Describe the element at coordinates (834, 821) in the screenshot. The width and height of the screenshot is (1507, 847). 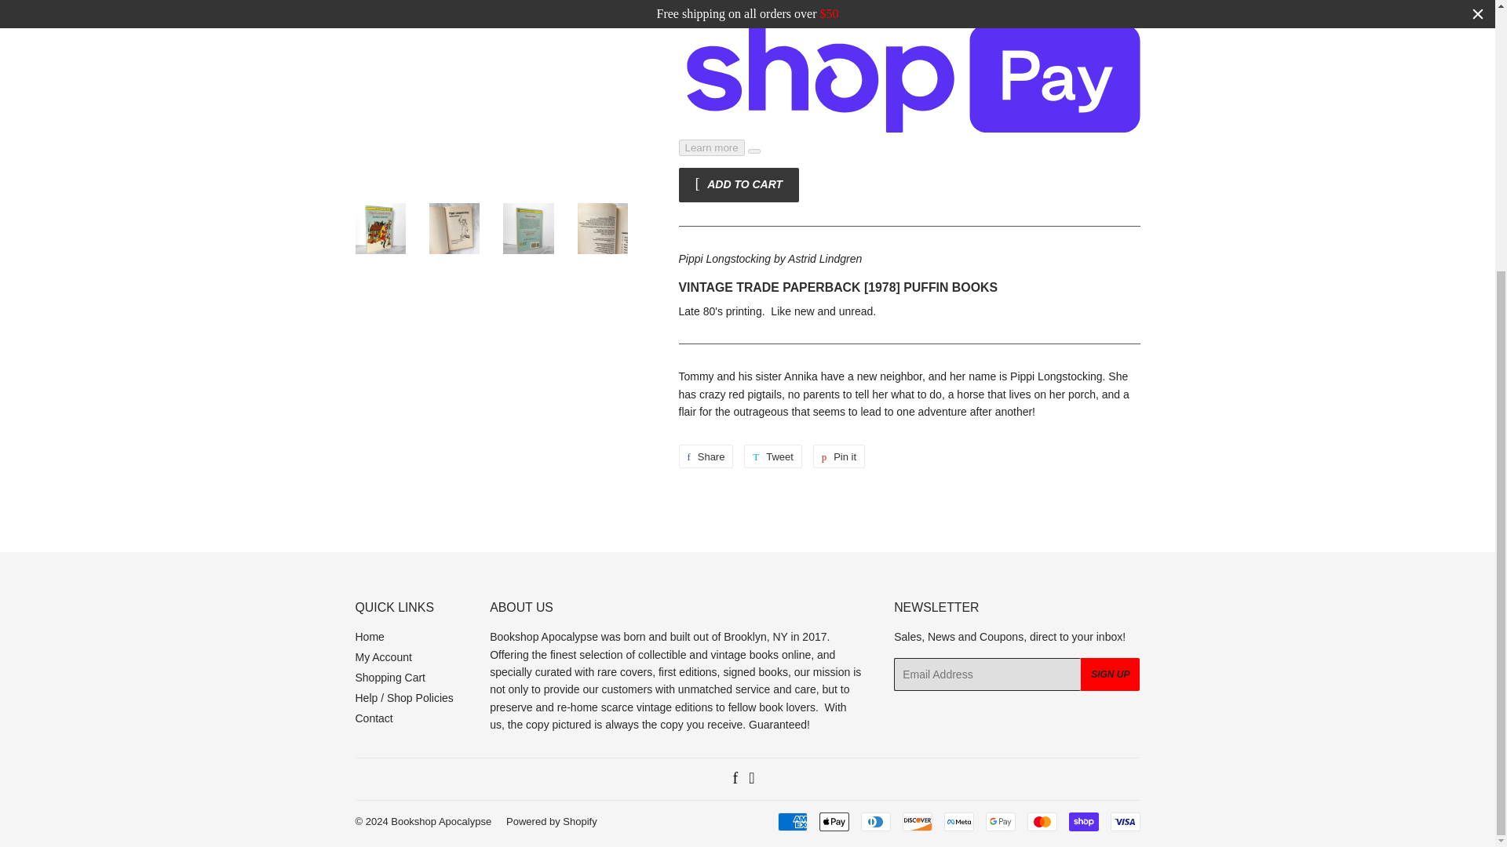
I see `Apple Pay` at that location.